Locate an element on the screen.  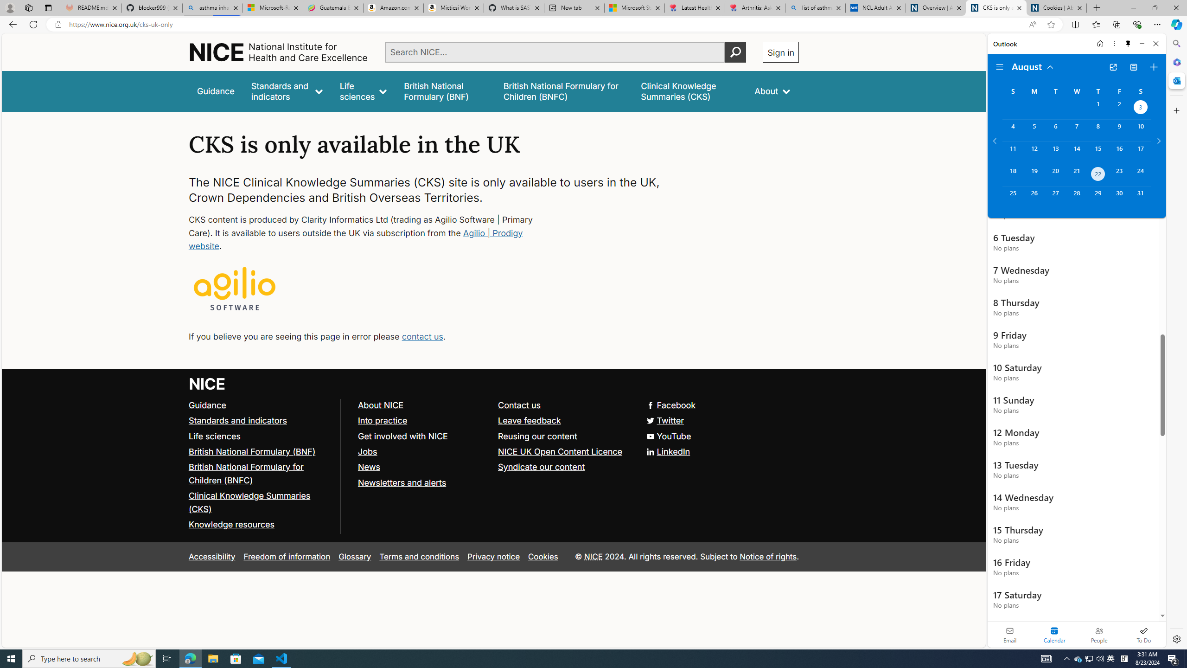
Monday, August 19, 2024.  is located at coordinates (1034, 175).